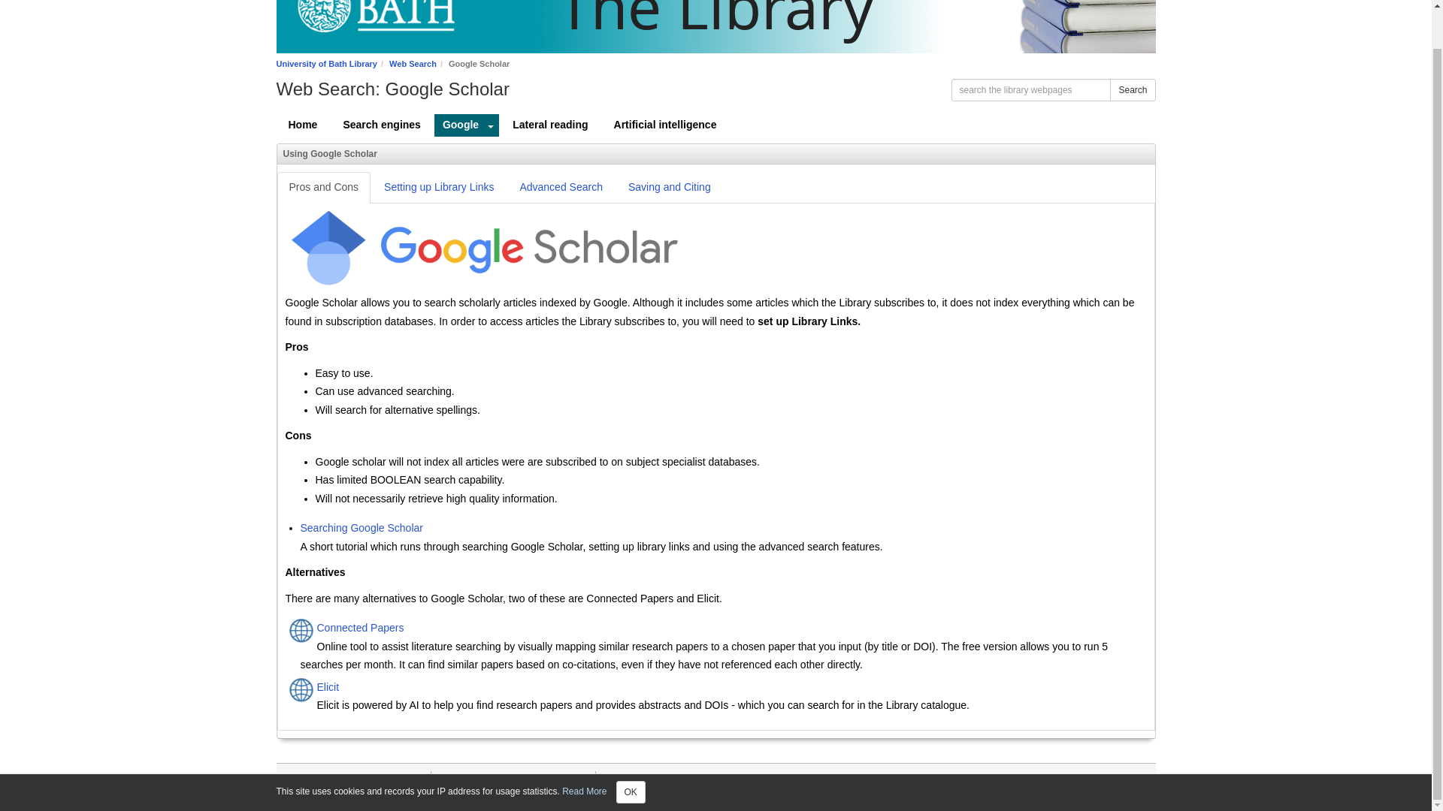 The height and width of the screenshot is (811, 1443). Describe the element at coordinates (323, 188) in the screenshot. I see `Pros and Cons` at that location.